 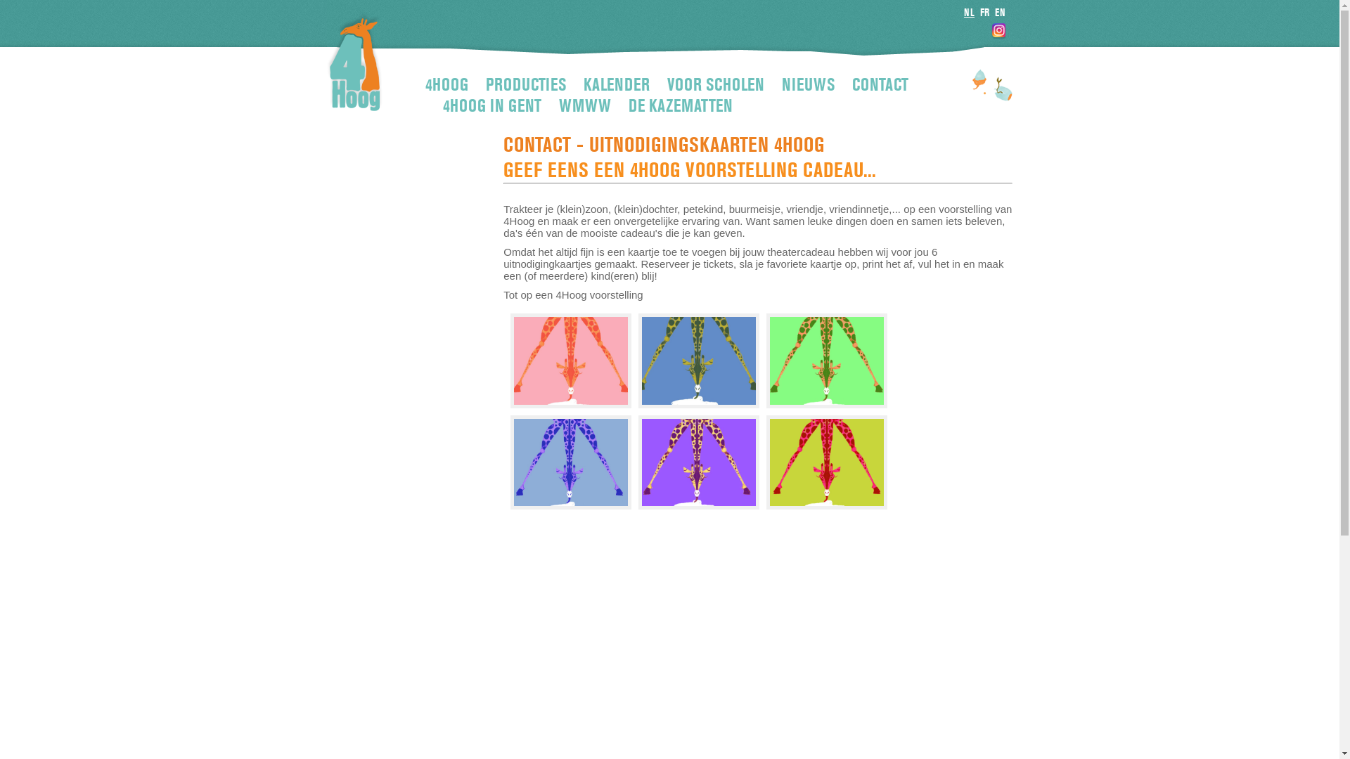 I want to click on 4HOOG, so click(x=447, y=85).